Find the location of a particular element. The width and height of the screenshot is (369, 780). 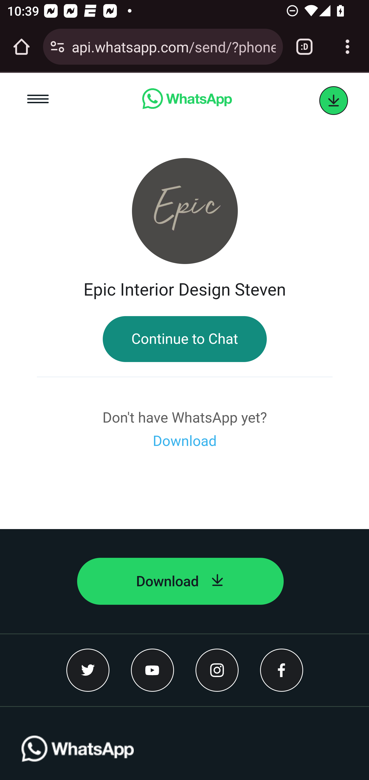

WhatsApp Main Page is located at coordinates (187, 101).